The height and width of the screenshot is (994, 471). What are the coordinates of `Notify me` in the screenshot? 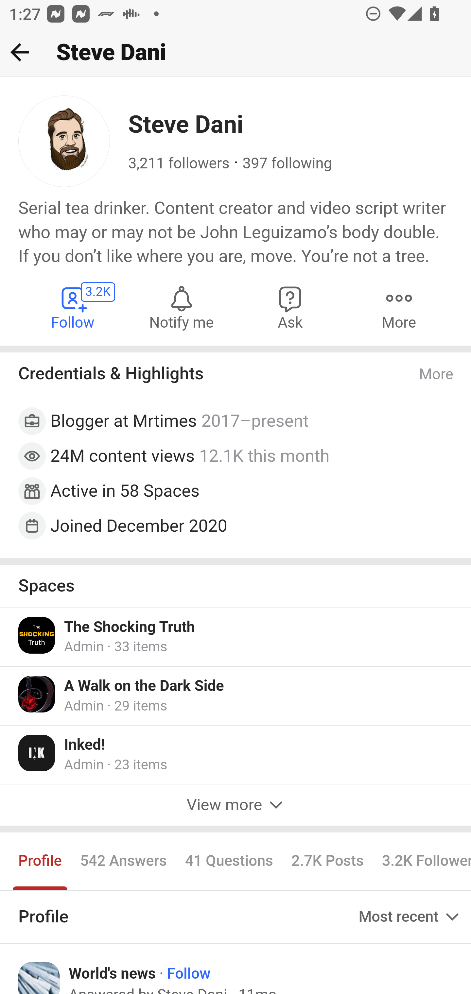 It's located at (181, 307).